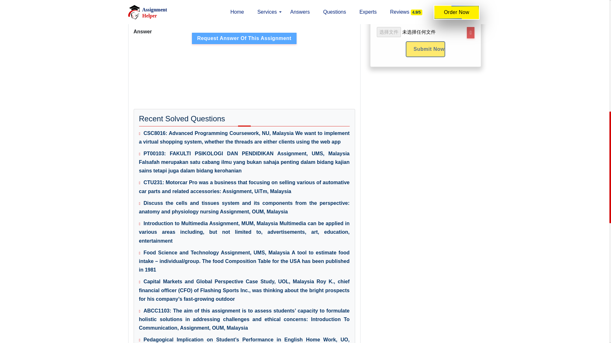 This screenshot has width=611, height=343. Describe the element at coordinates (425, 49) in the screenshot. I see `Submit Now` at that location.